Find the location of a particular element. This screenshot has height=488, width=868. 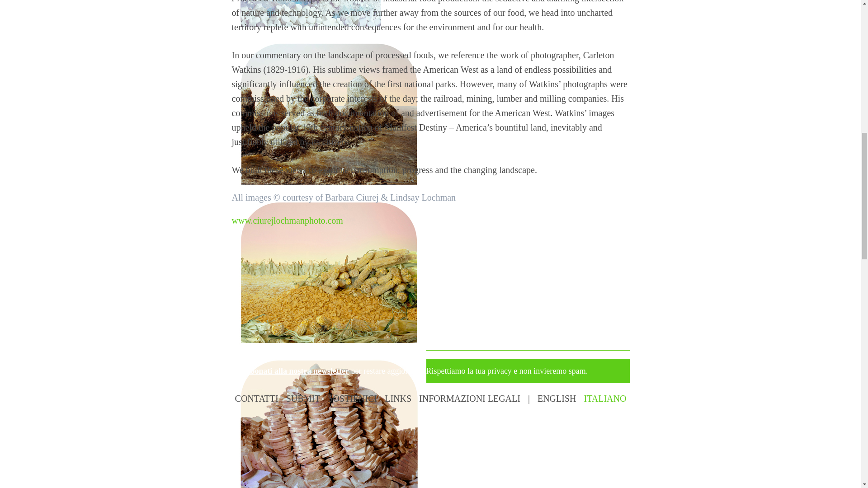

LINKS is located at coordinates (398, 399).